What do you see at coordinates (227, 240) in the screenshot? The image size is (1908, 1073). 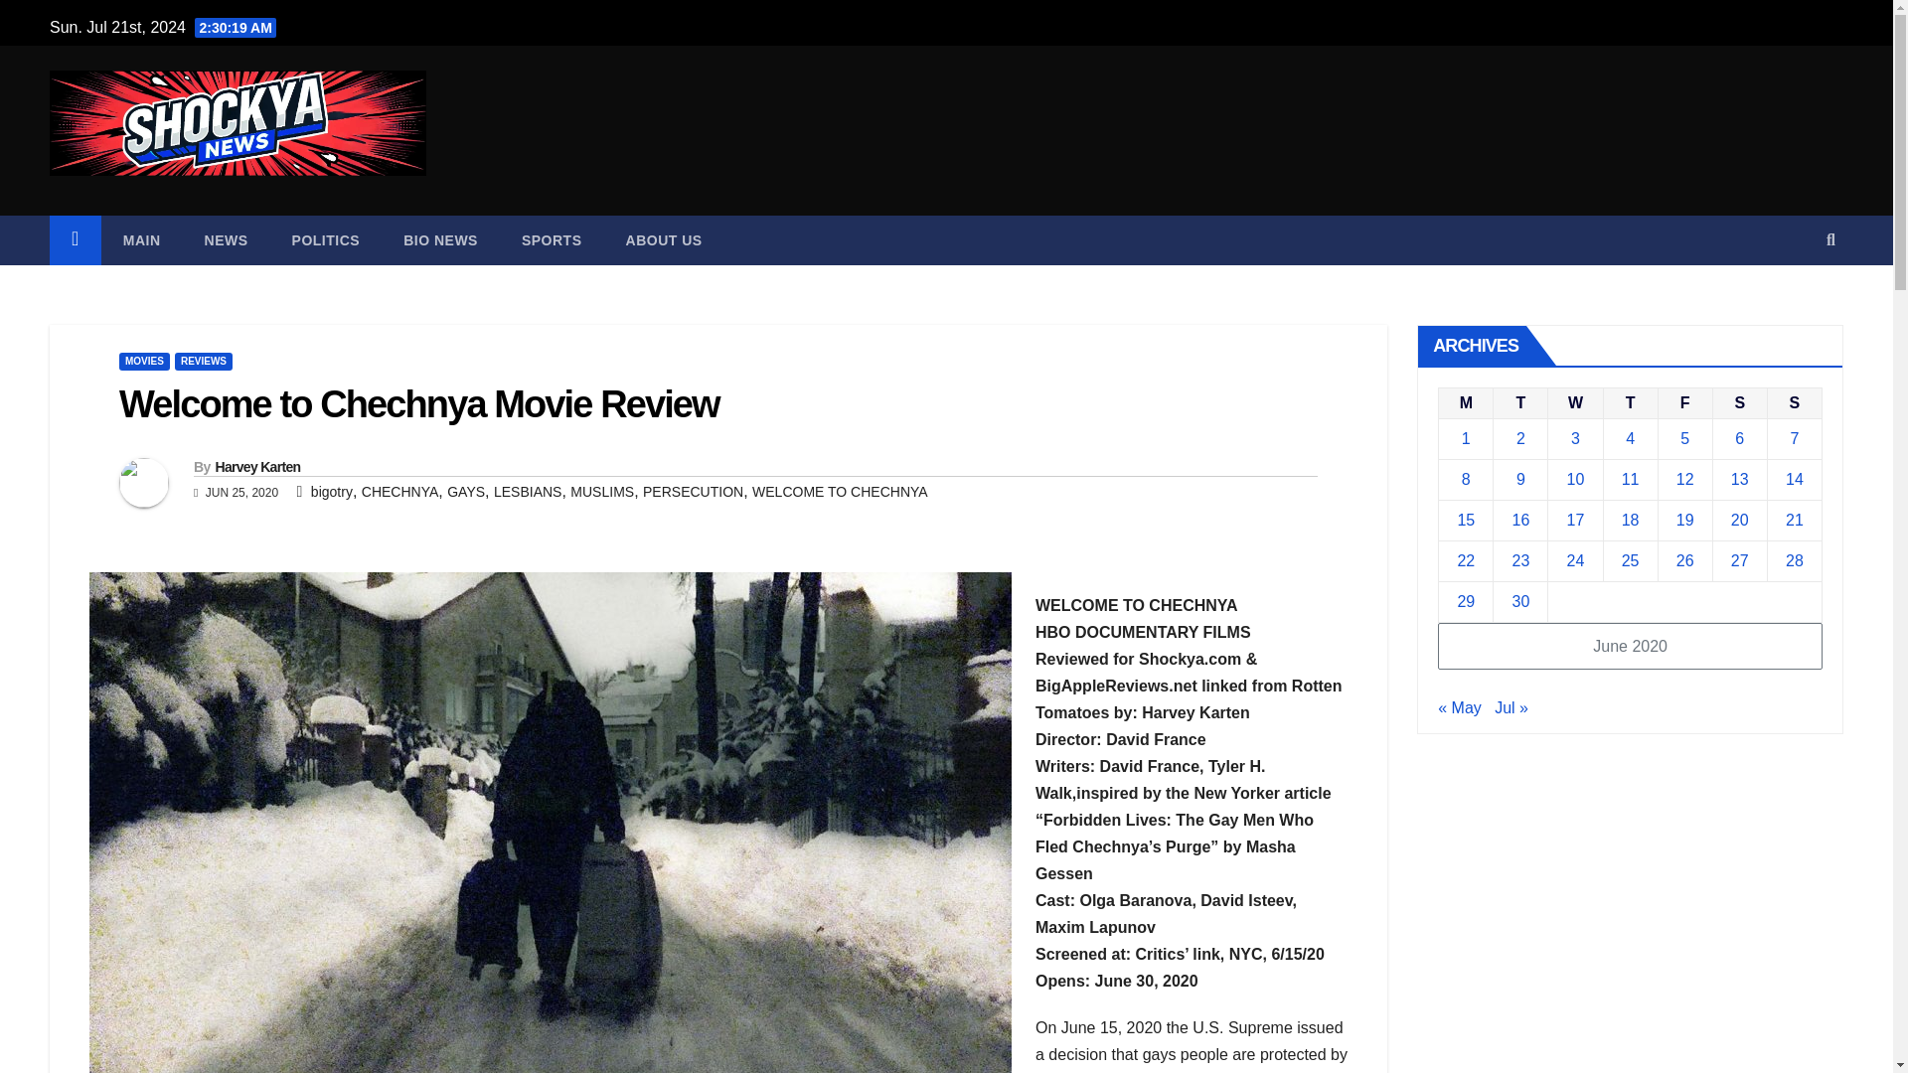 I see `NEWS` at bounding box center [227, 240].